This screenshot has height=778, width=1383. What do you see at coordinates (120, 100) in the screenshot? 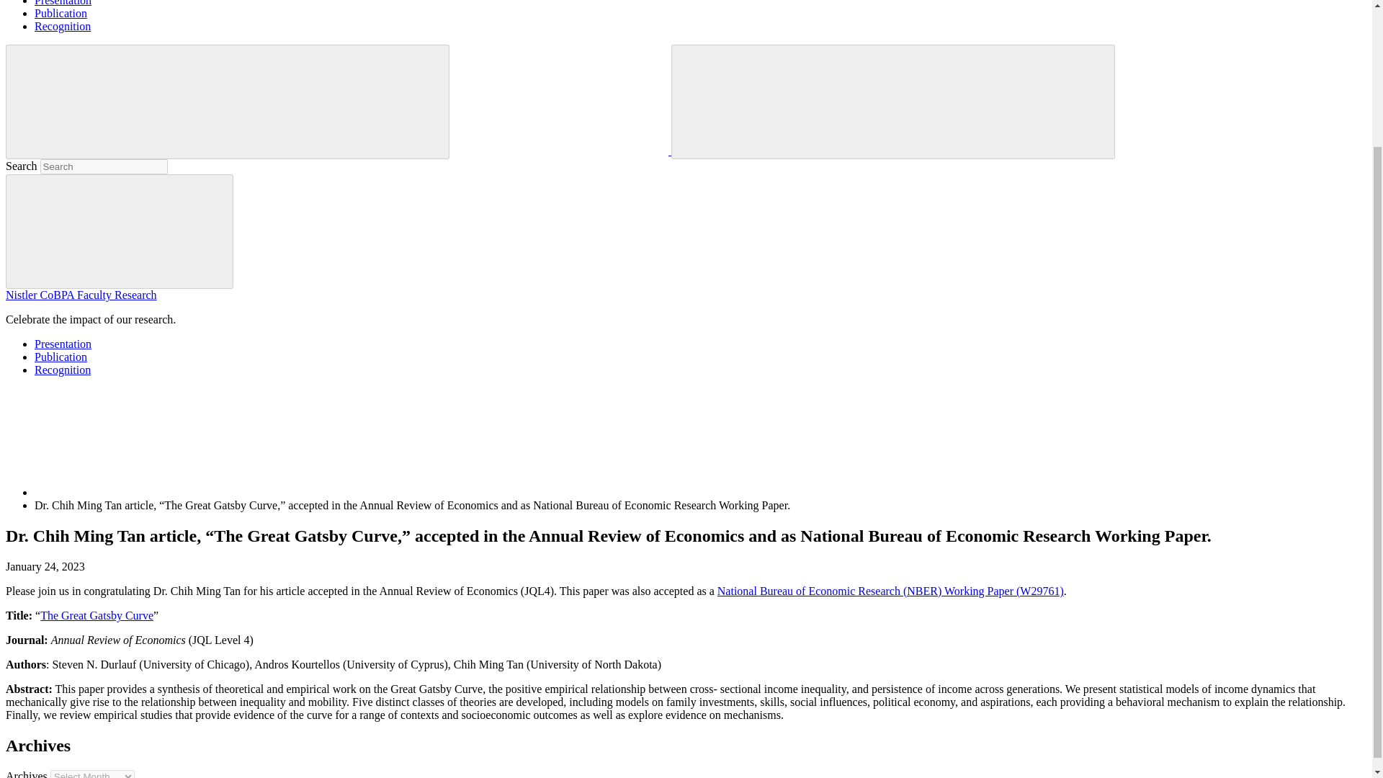
I see `Open Menu` at bounding box center [120, 100].